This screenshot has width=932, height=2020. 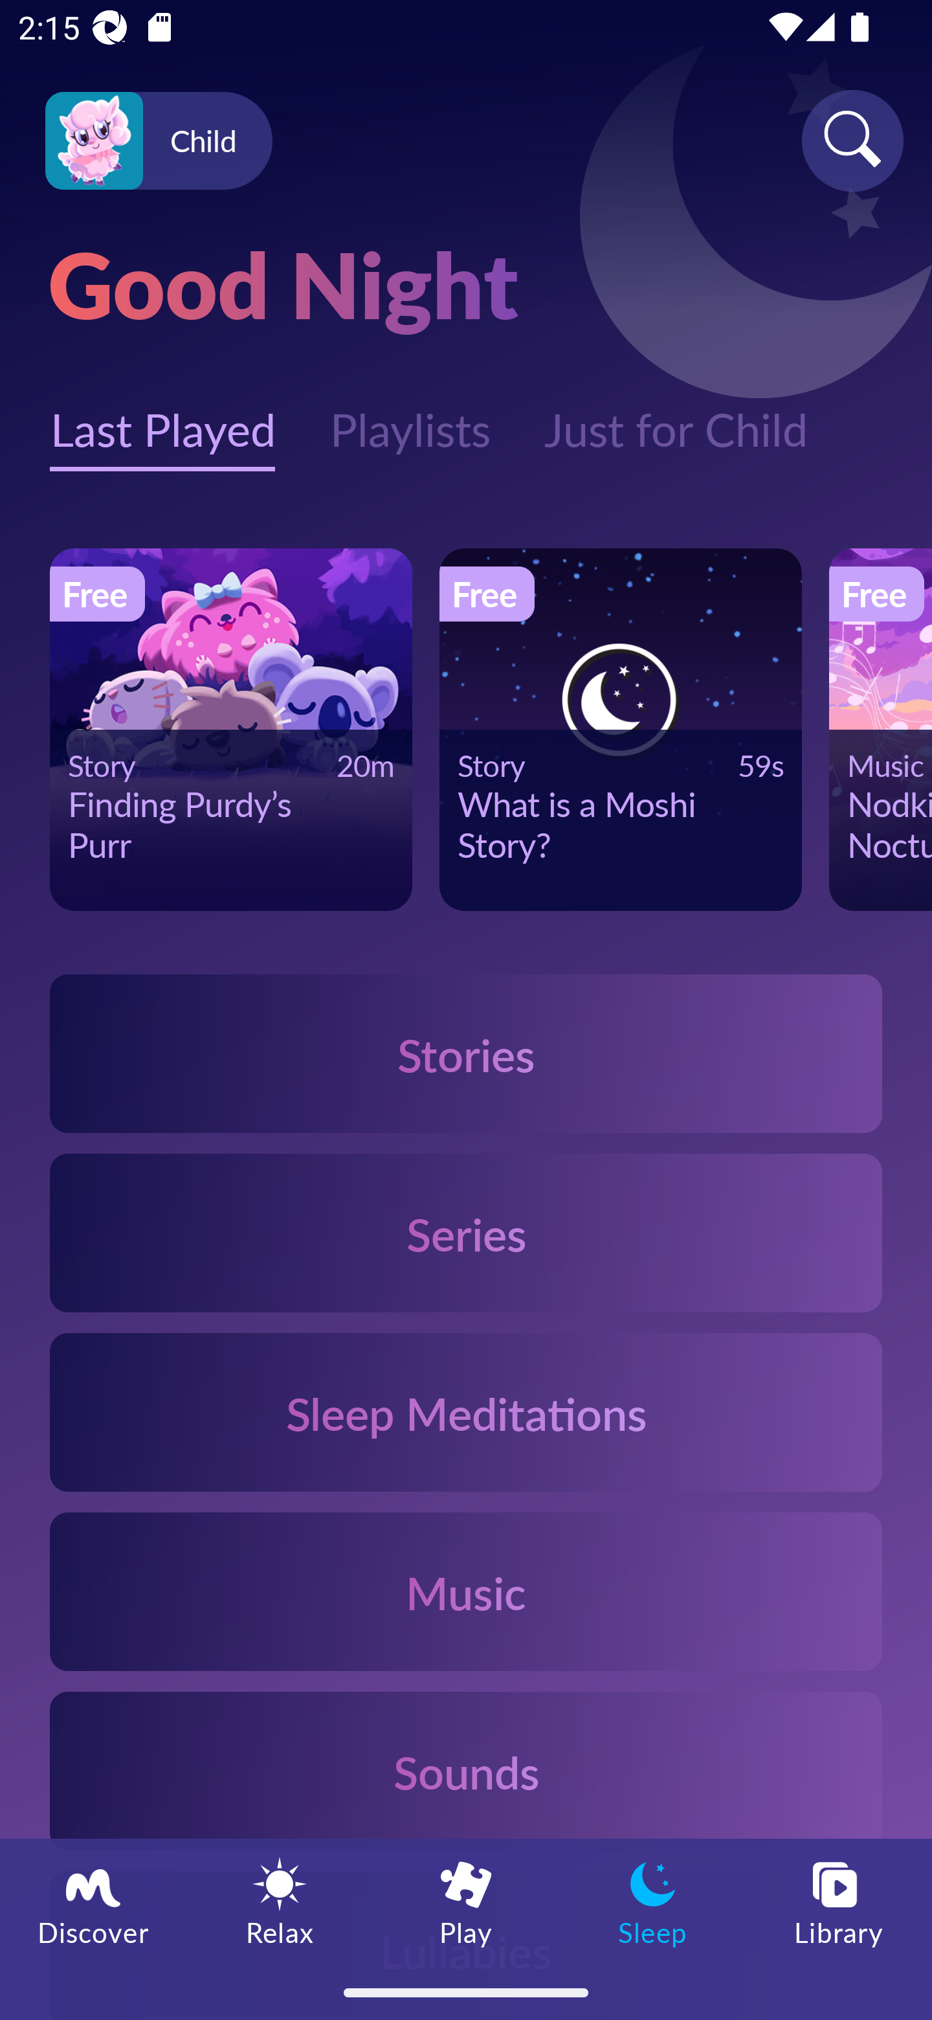 What do you see at coordinates (466, 1413) in the screenshot?
I see `Sleep Meditations` at bounding box center [466, 1413].